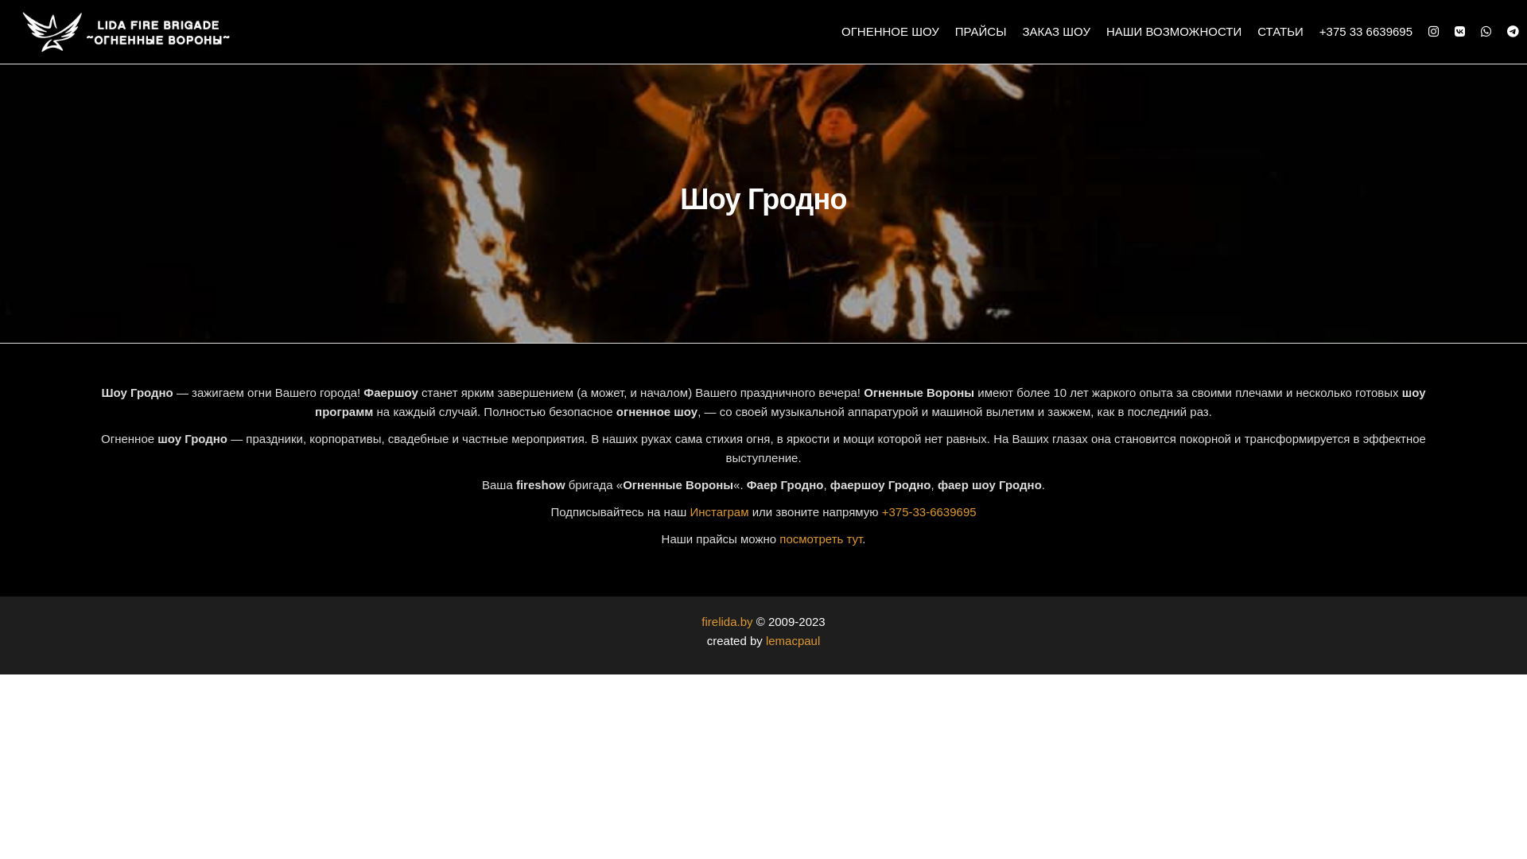 The height and width of the screenshot is (859, 1527). I want to click on VIBER, so click(1486, 32).